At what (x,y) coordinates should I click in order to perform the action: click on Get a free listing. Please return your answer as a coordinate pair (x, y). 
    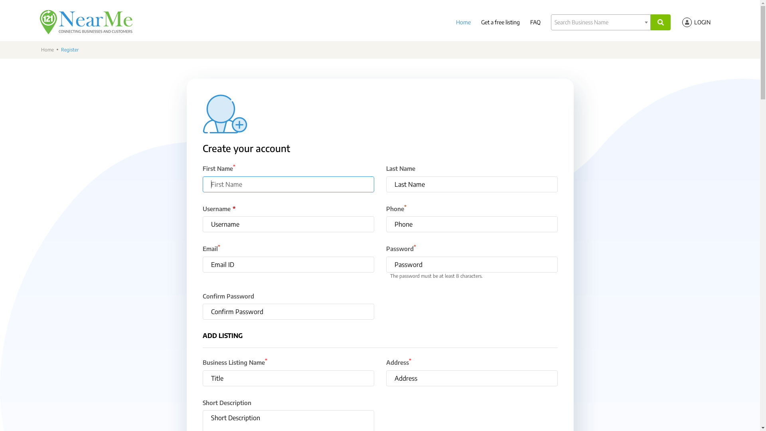
    Looking at the image, I should click on (500, 22).